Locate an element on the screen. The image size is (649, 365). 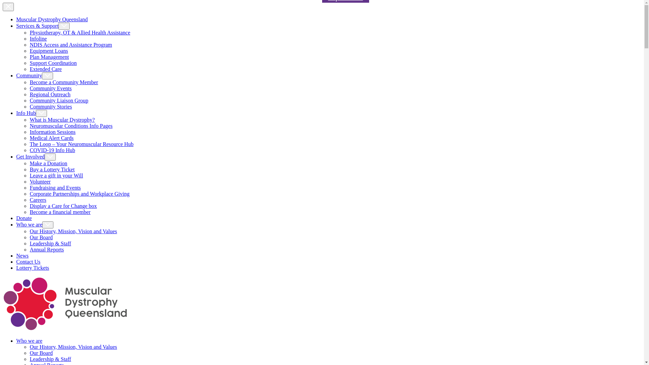
NDIS Access and Assistance Program is located at coordinates (71, 45).